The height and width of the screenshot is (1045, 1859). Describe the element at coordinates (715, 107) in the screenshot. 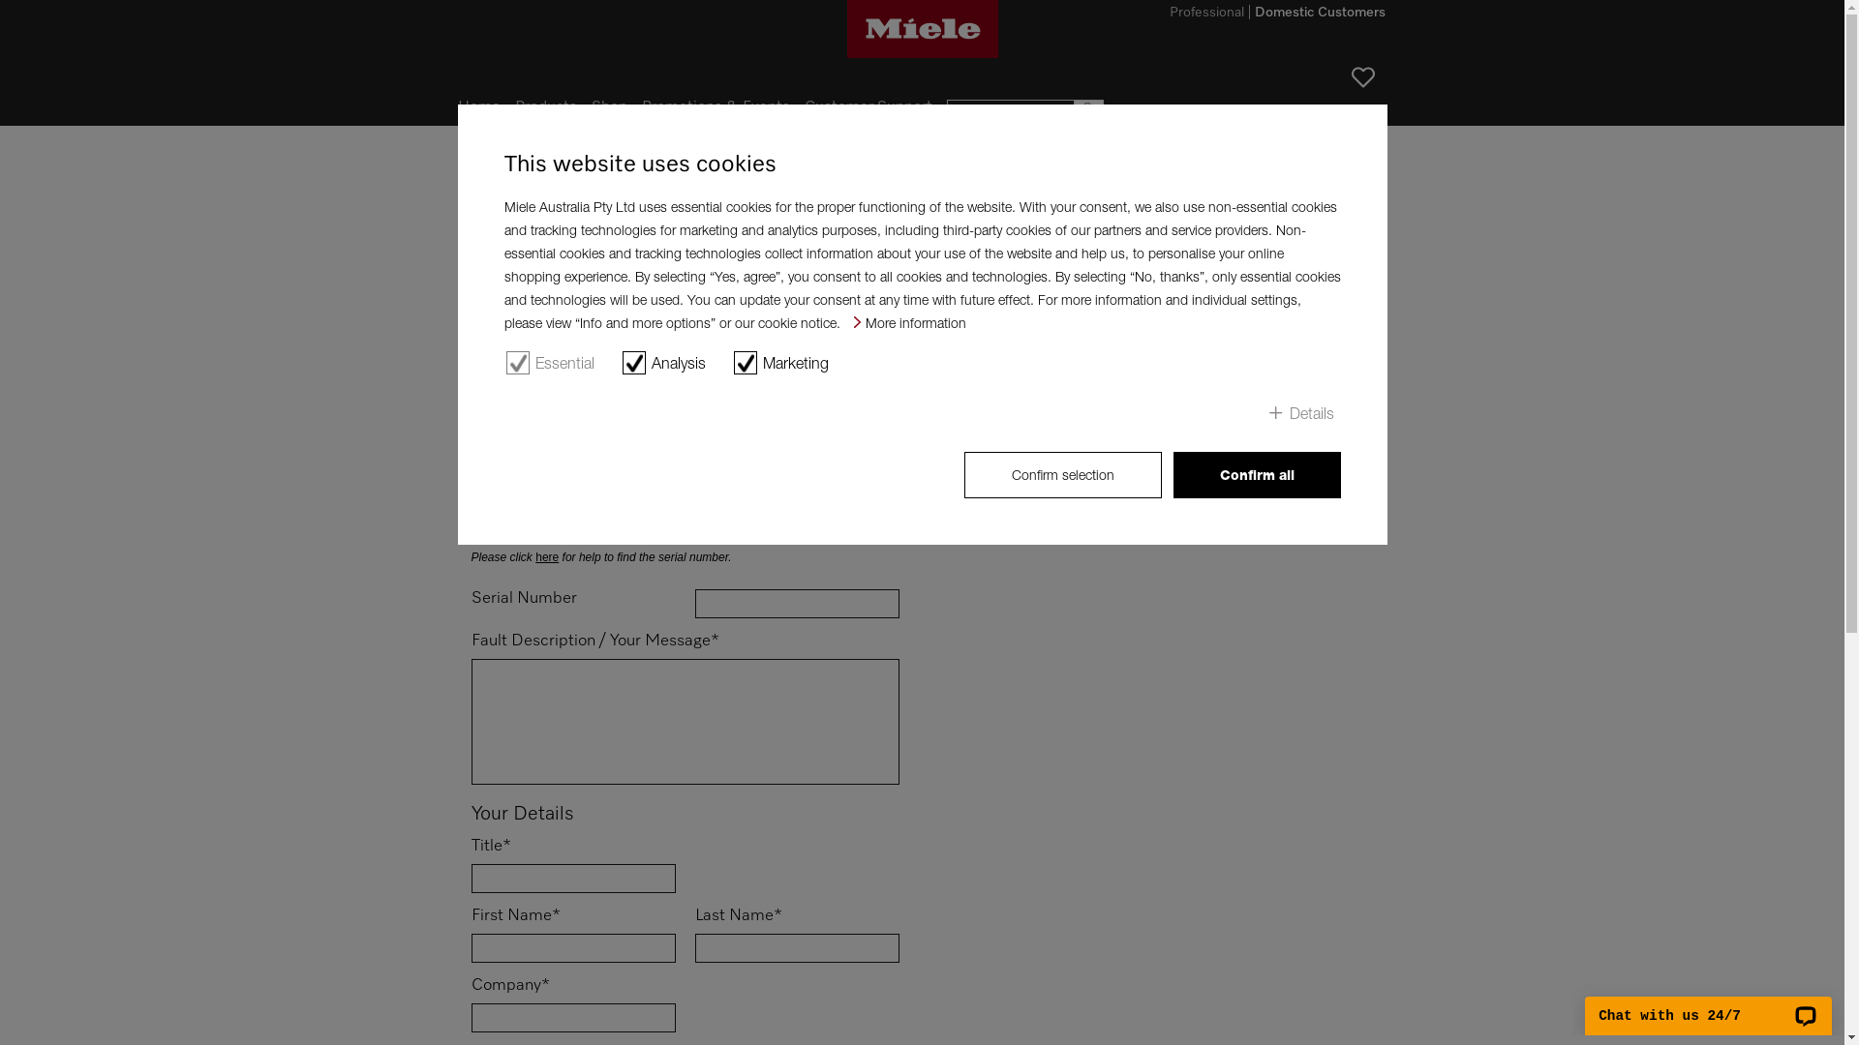

I see `Promotions & Events` at that location.